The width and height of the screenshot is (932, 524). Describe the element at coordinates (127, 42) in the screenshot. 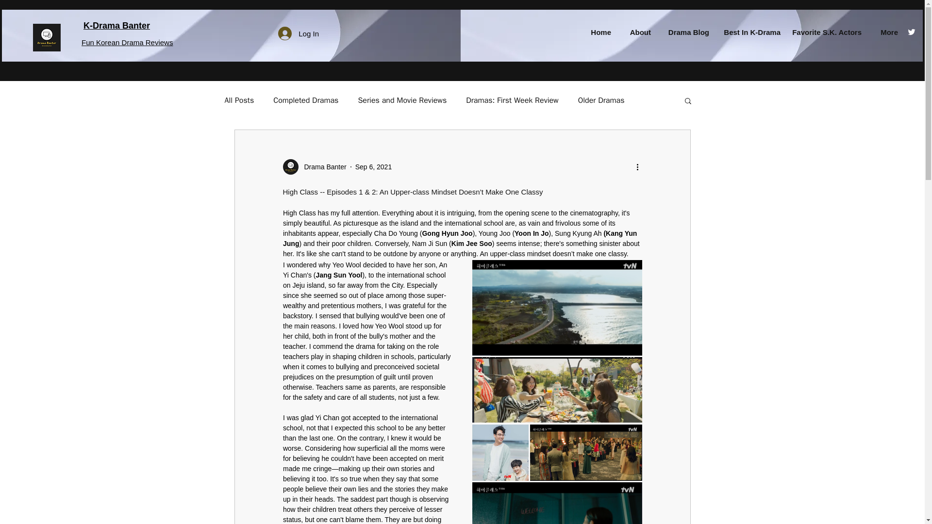

I see `Fun Korean Drama Reviews` at that location.